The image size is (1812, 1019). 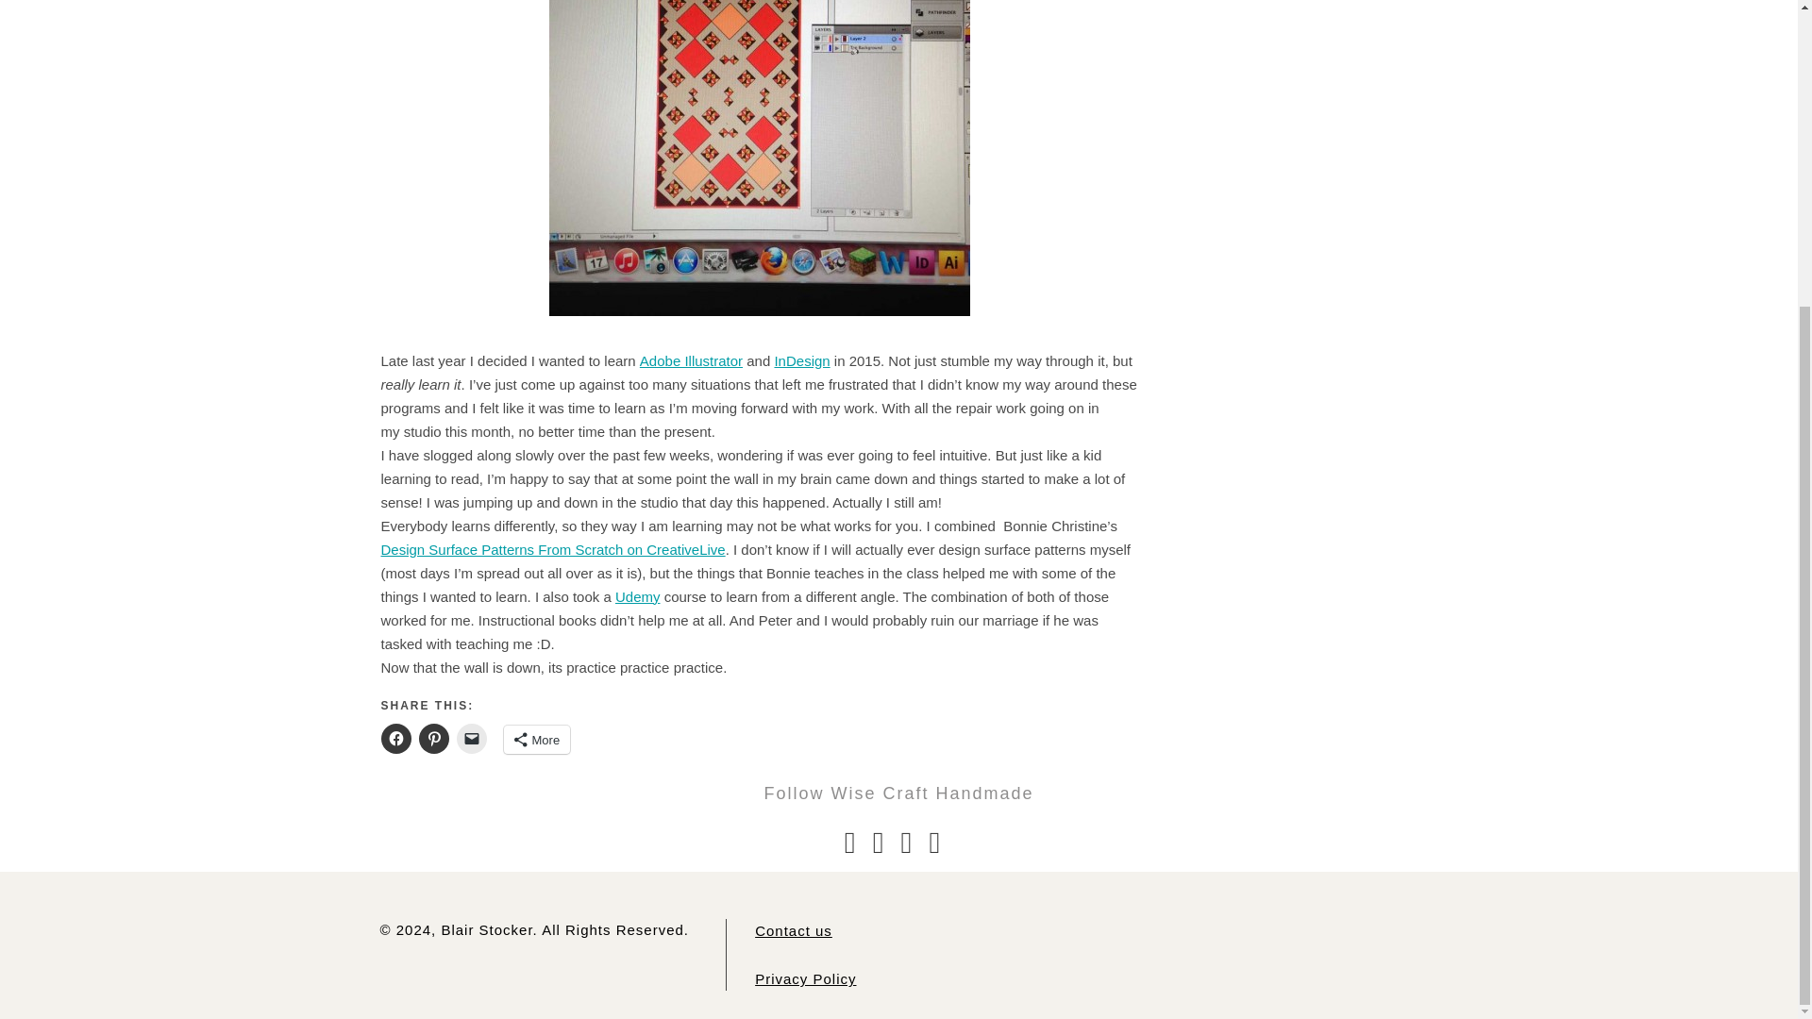 What do you see at coordinates (434, 738) in the screenshot?
I see `Click to share on Pinterest` at bounding box center [434, 738].